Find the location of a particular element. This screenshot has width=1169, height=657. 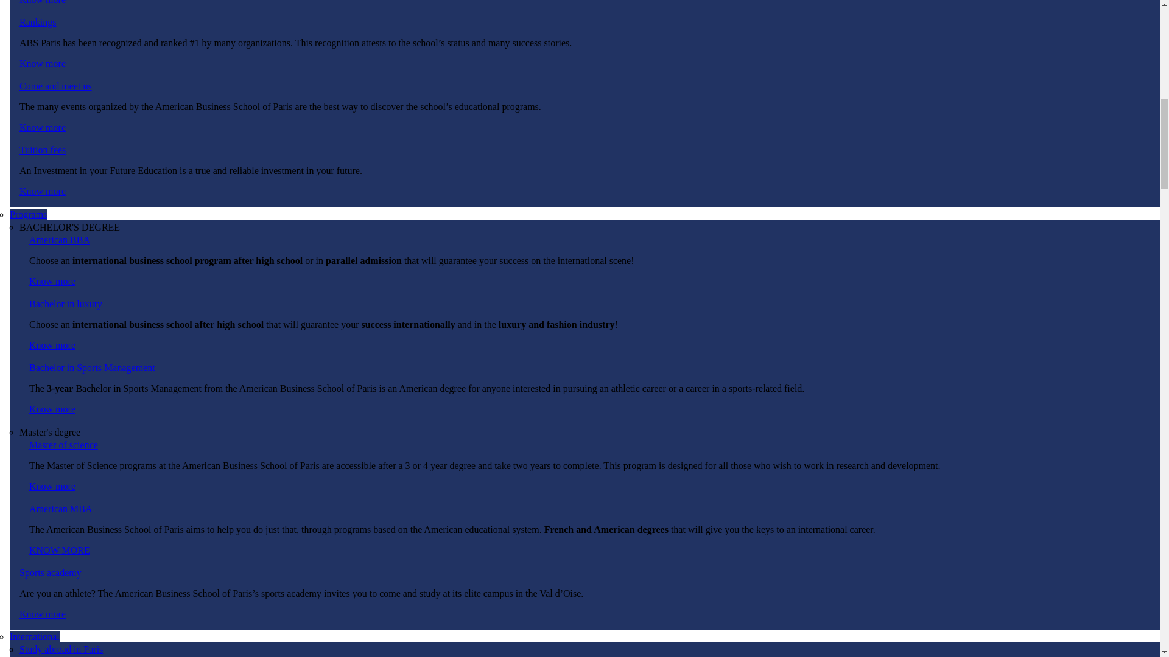

American MBA is located at coordinates (60, 550).